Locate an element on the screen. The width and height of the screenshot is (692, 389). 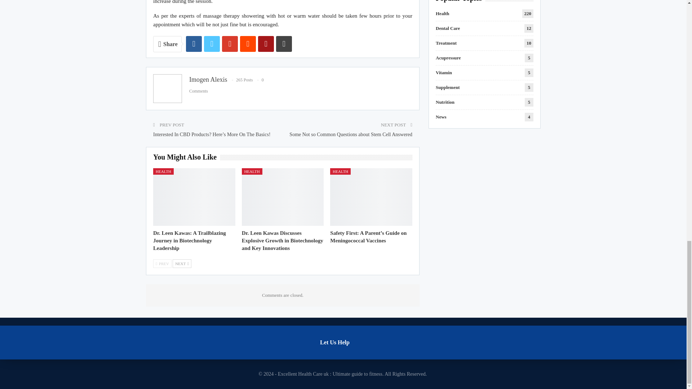
Some Not so Common Questions about Stem Cell Answered is located at coordinates (351, 135).